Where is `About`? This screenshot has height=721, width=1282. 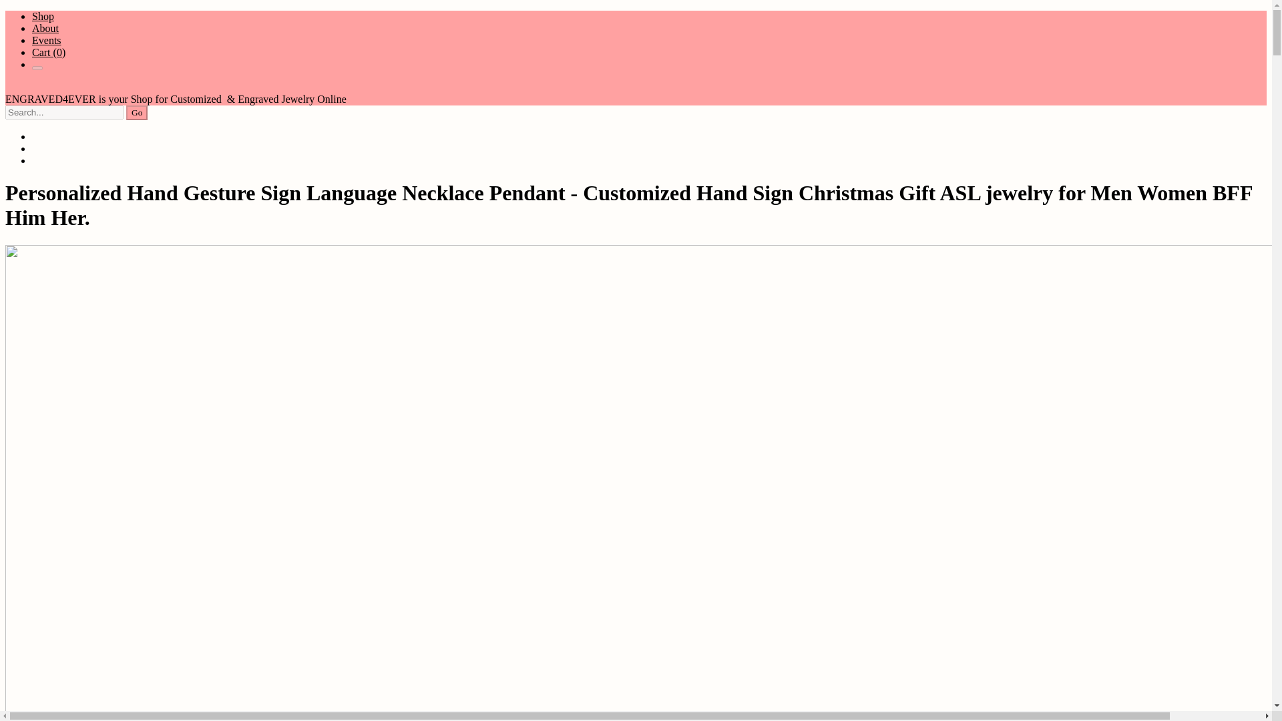 About is located at coordinates (45, 28).